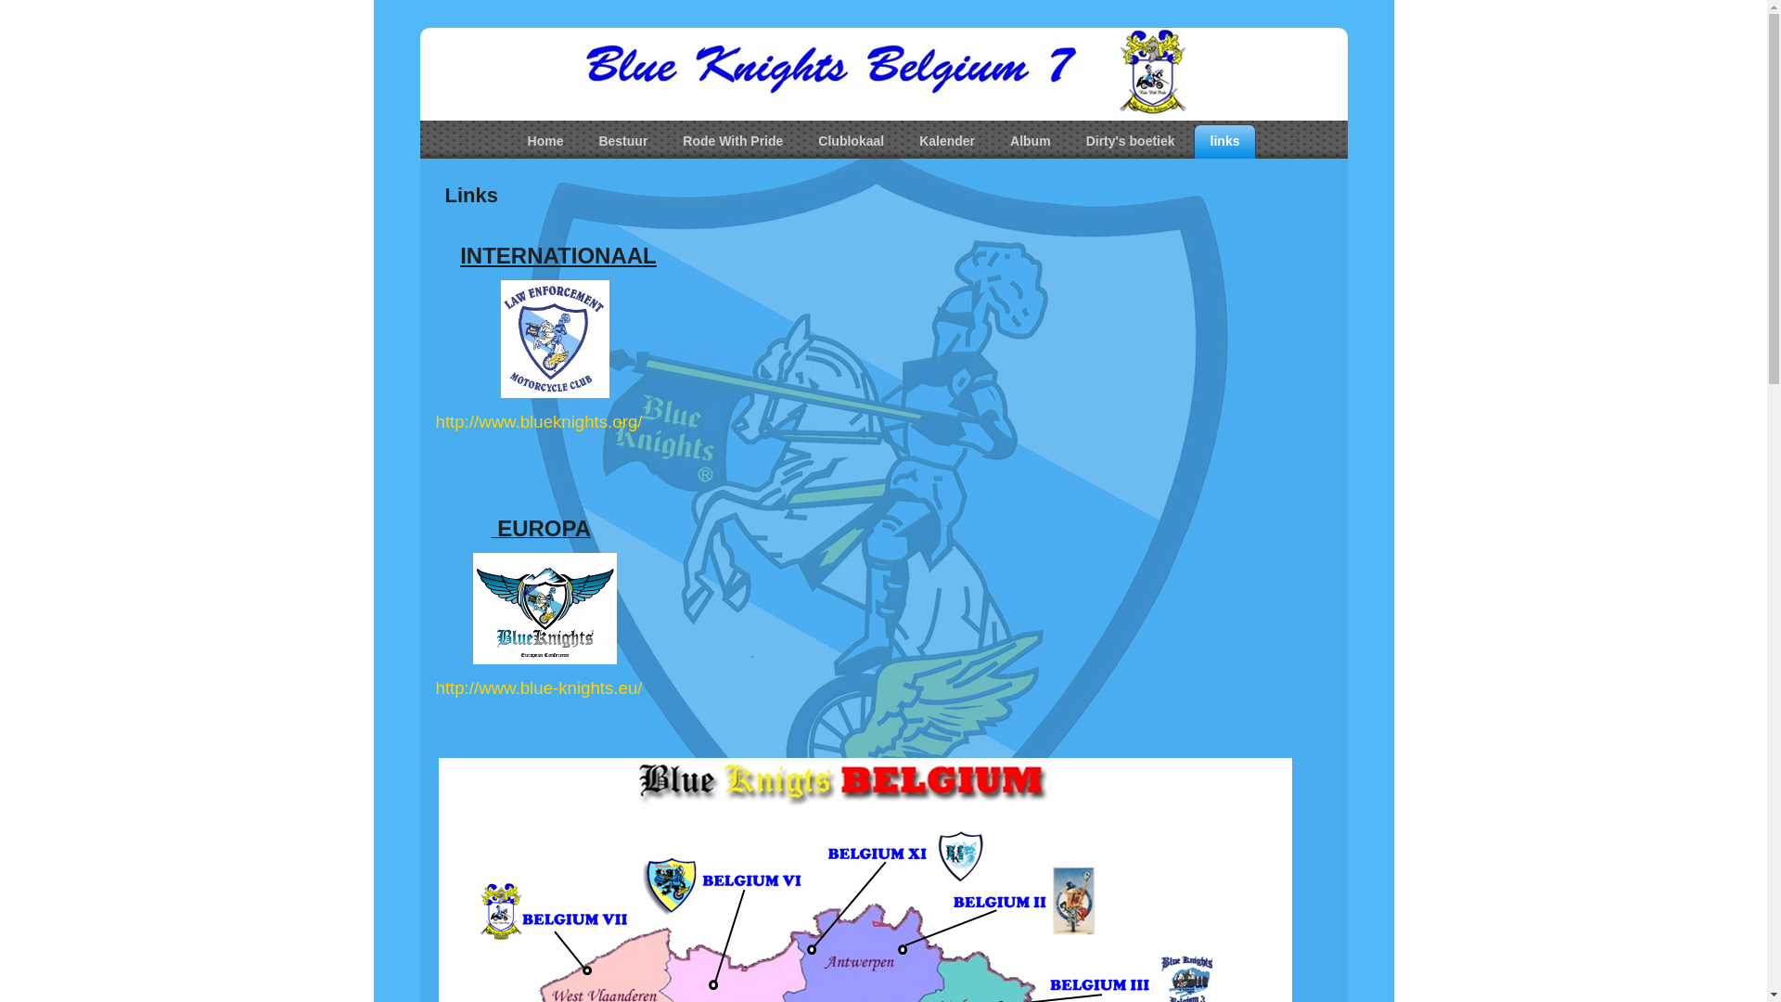  I want to click on Home, so click(545, 141).